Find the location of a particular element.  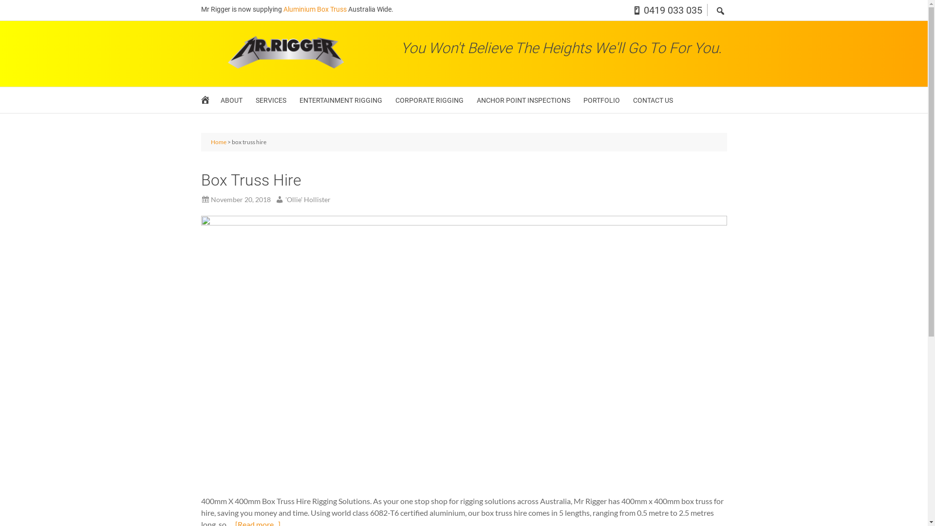

Aluminium Box Truss is located at coordinates (315, 9).